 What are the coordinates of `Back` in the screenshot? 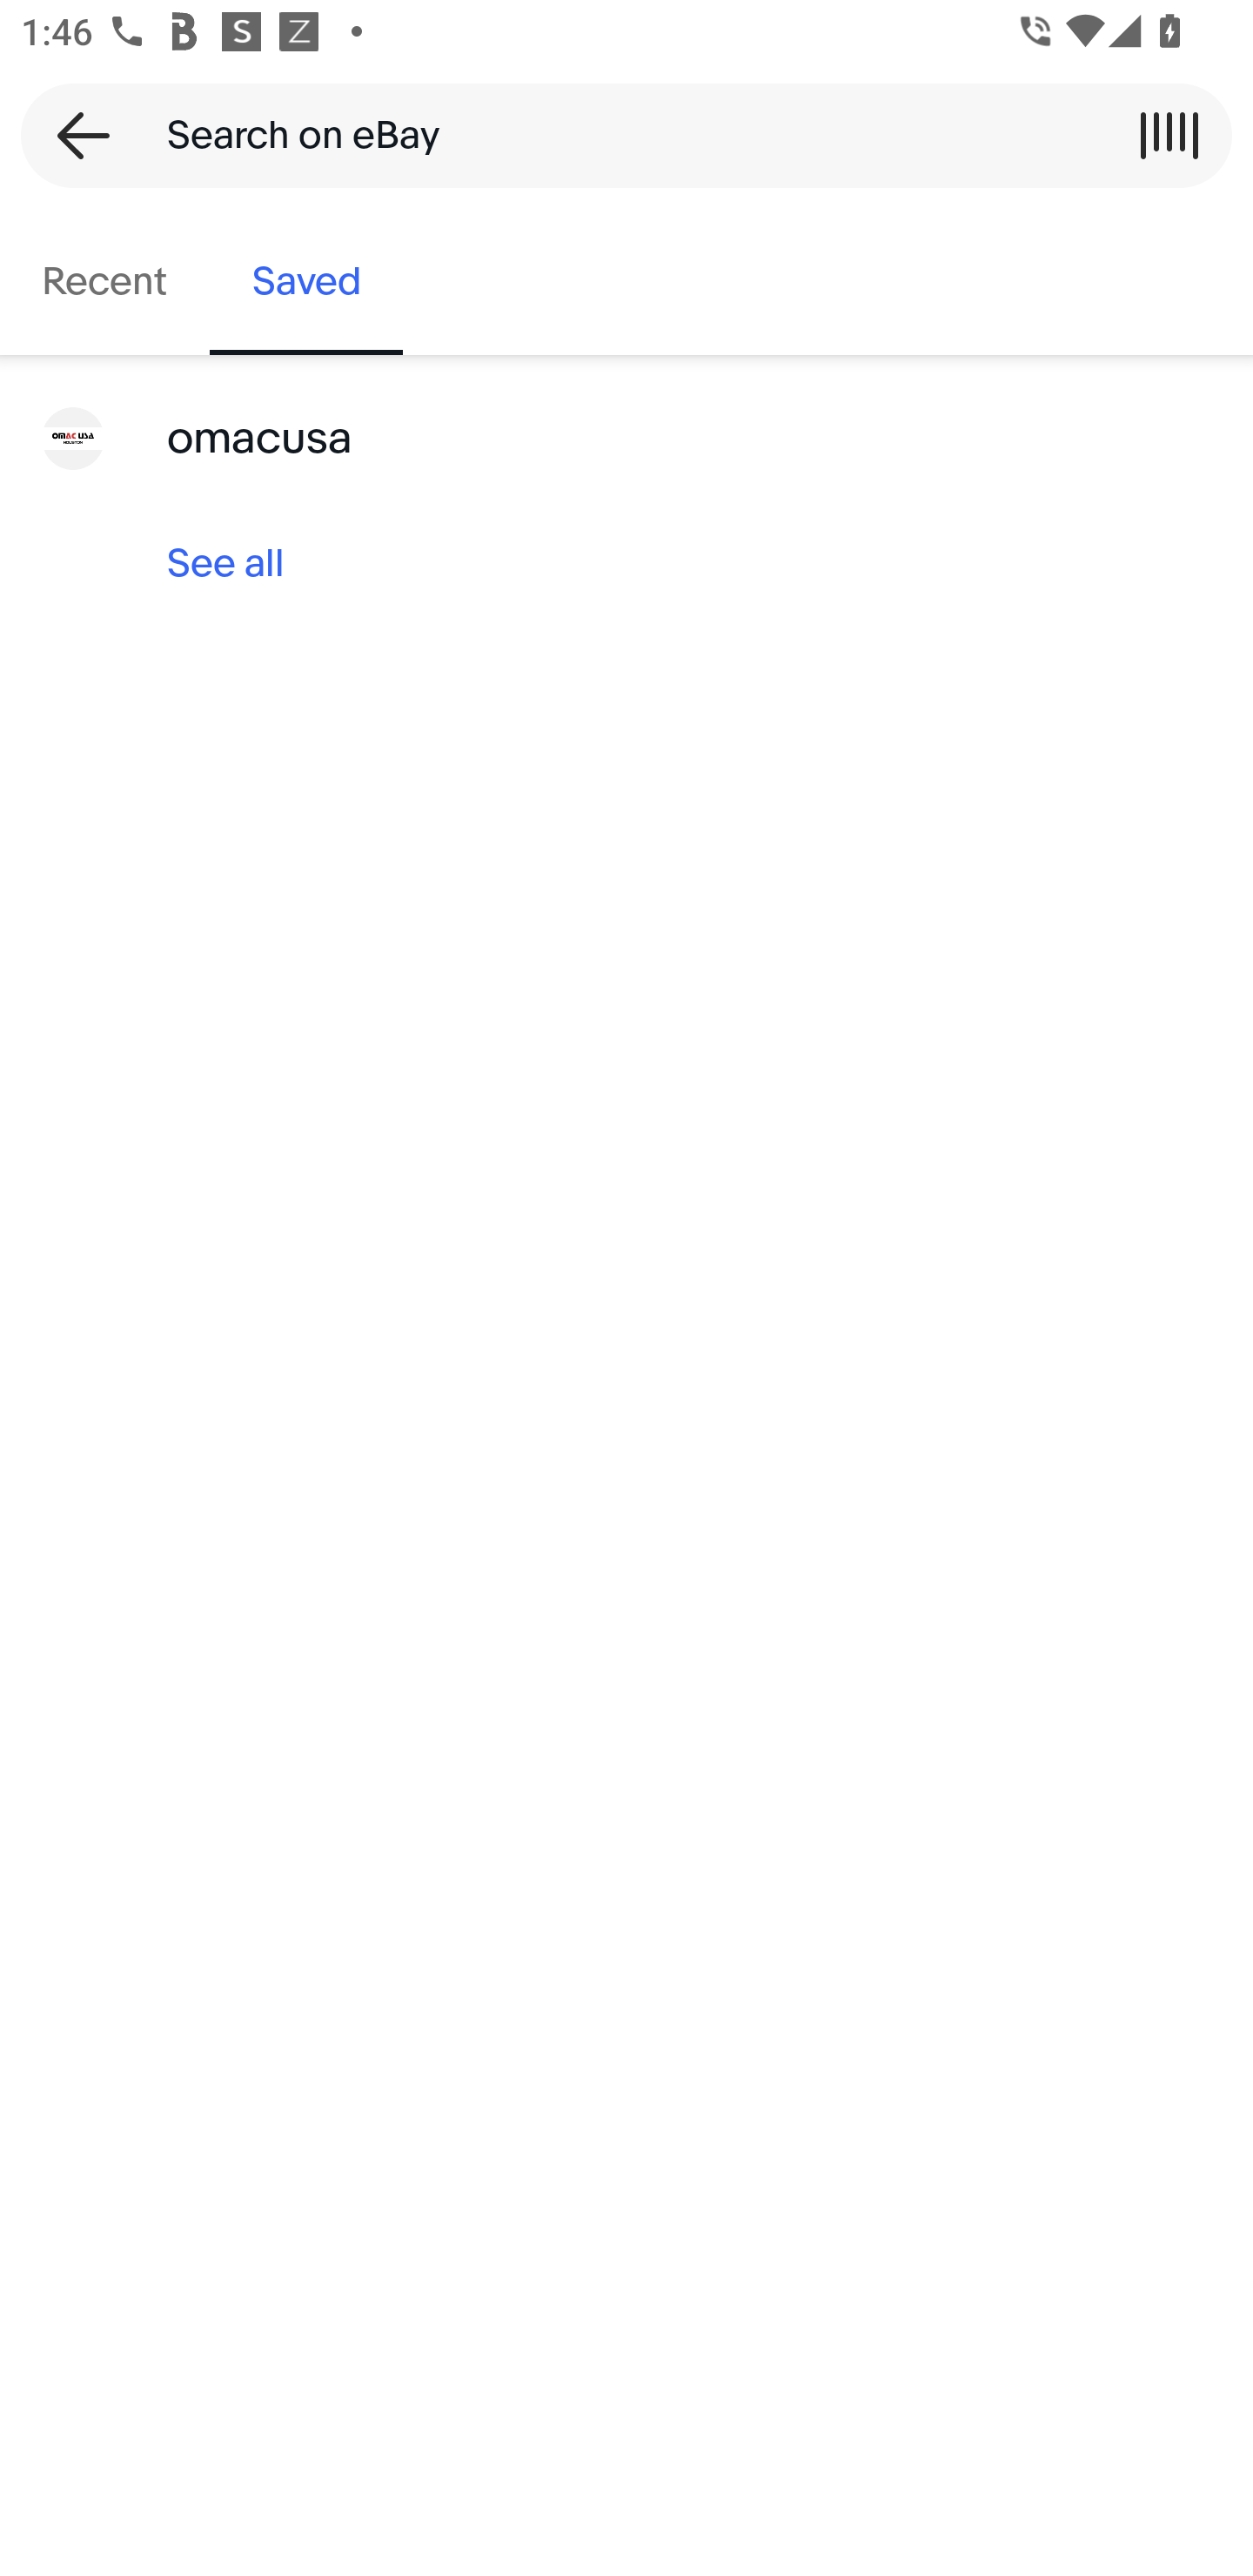 It's located at (73, 135).